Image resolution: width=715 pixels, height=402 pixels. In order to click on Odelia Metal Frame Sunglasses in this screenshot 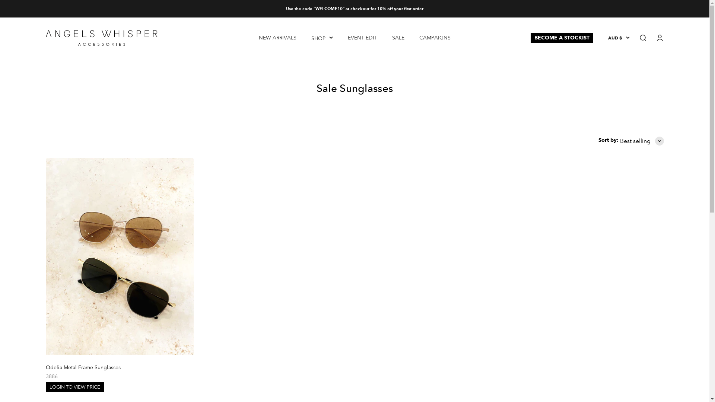, I will do `click(83, 367)`.